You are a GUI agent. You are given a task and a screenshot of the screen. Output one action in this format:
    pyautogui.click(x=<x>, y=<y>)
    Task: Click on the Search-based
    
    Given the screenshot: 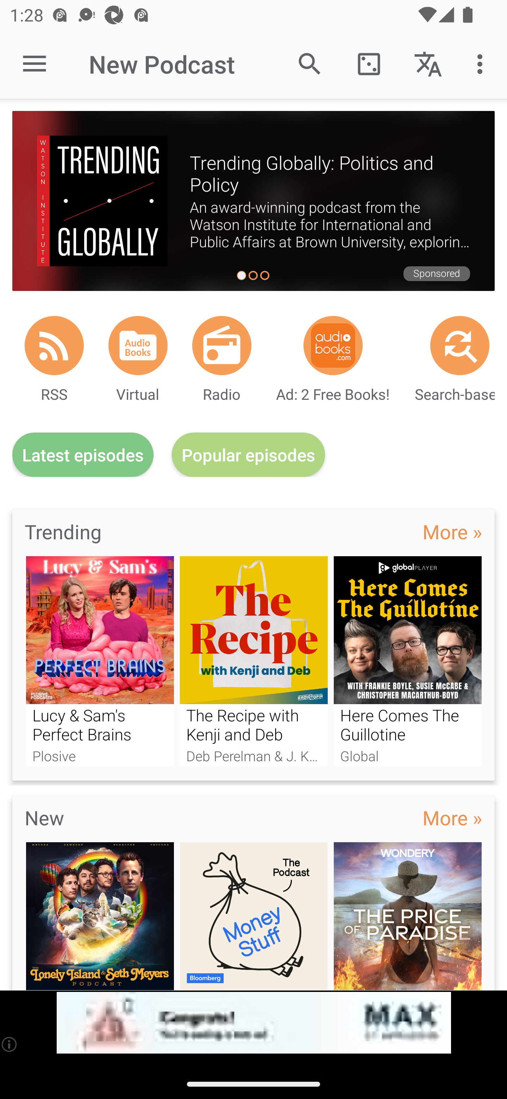 What is the action you would take?
    pyautogui.click(x=460, y=345)
    